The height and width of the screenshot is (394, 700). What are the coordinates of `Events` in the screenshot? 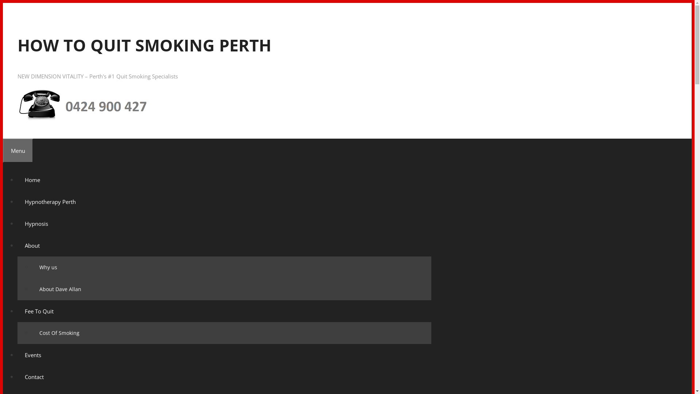 It's located at (33, 355).